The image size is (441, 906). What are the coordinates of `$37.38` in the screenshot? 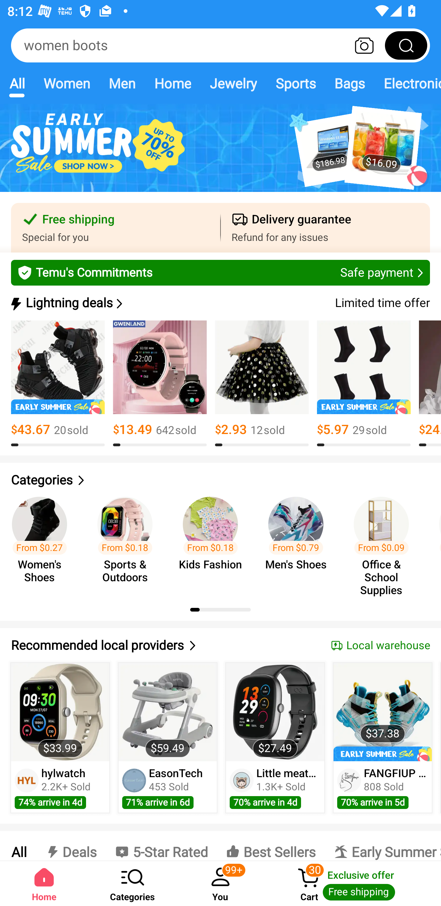 It's located at (382, 712).